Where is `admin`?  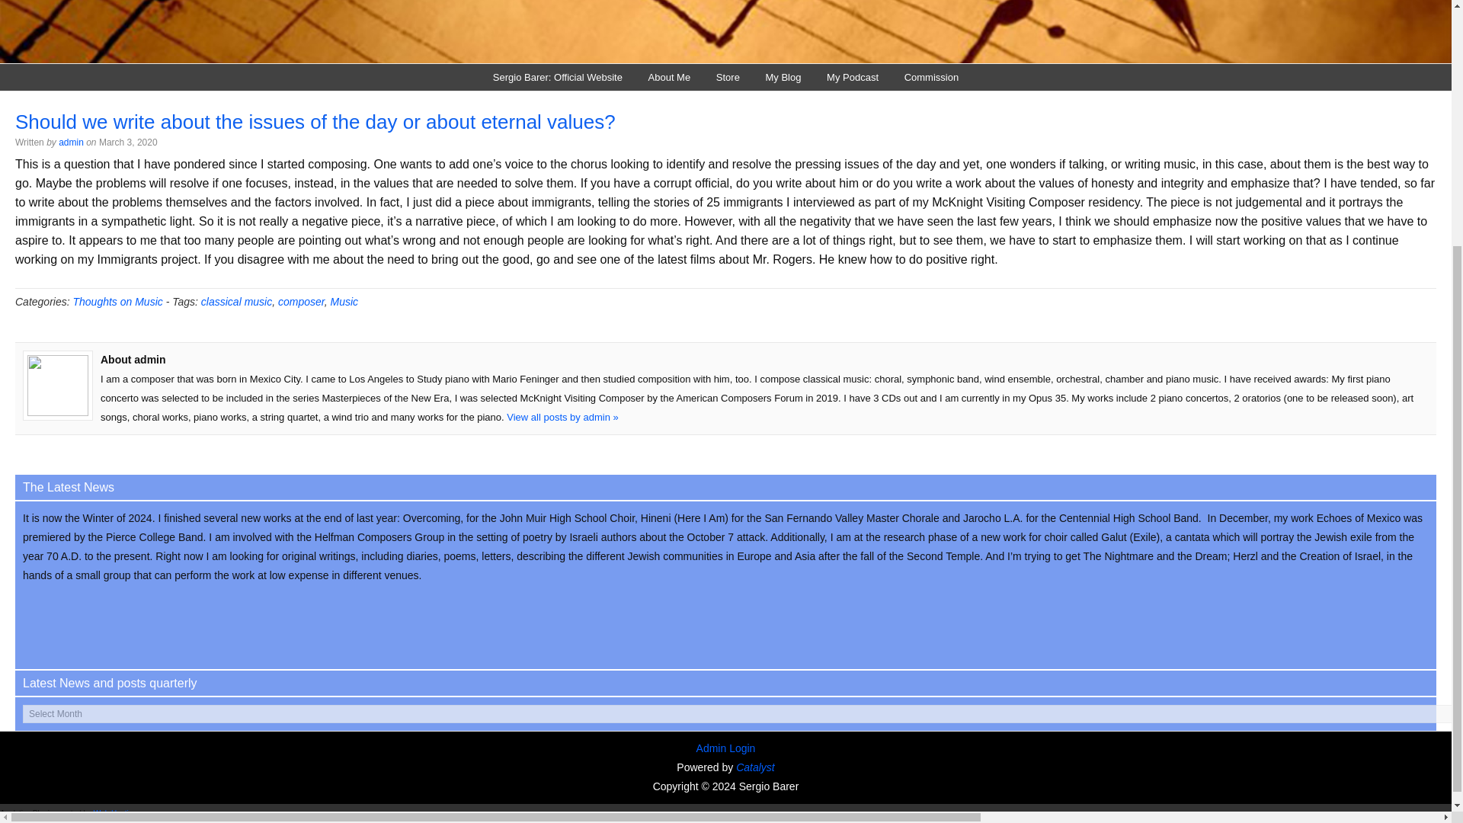
admin is located at coordinates (70, 143).